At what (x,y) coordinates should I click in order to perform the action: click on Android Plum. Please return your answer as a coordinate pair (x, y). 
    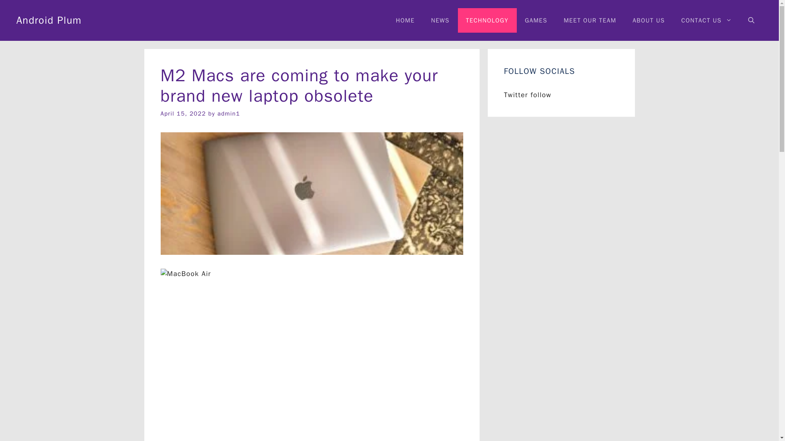
    Looking at the image, I should click on (49, 20).